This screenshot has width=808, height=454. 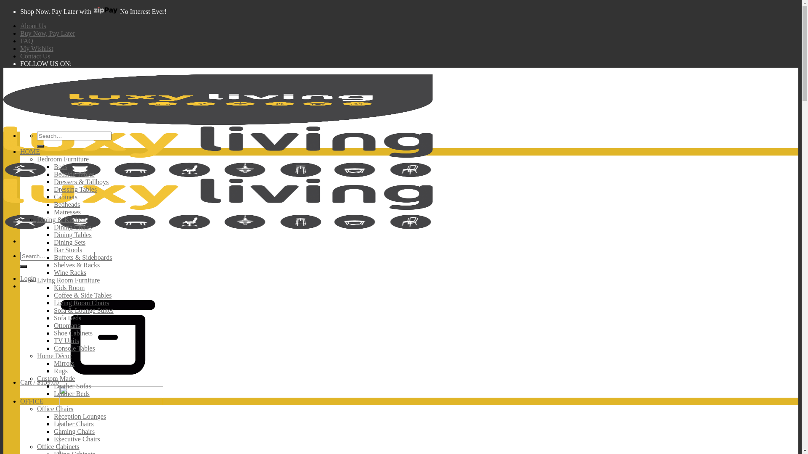 What do you see at coordinates (61, 219) in the screenshot?
I see `Dining & Kitchen` at bounding box center [61, 219].